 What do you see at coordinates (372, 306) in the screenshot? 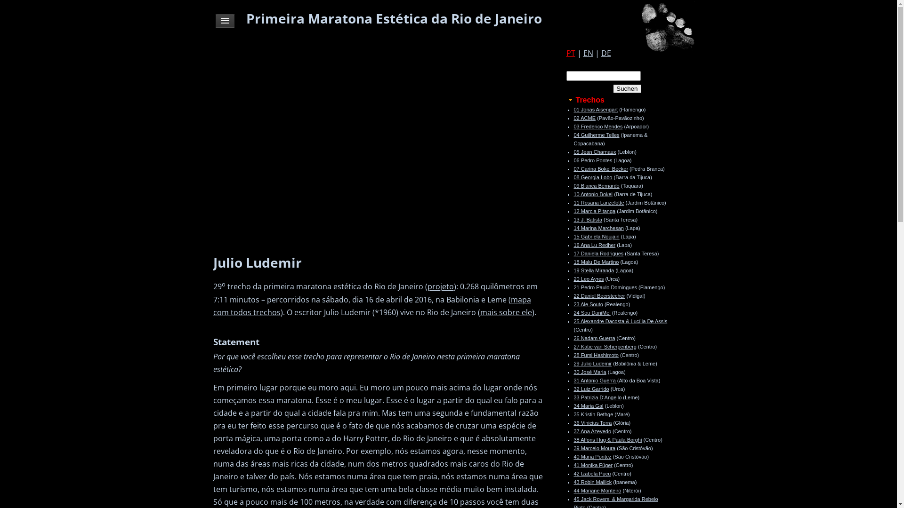
I see `mapa com todos trechos` at bounding box center [372, 306].